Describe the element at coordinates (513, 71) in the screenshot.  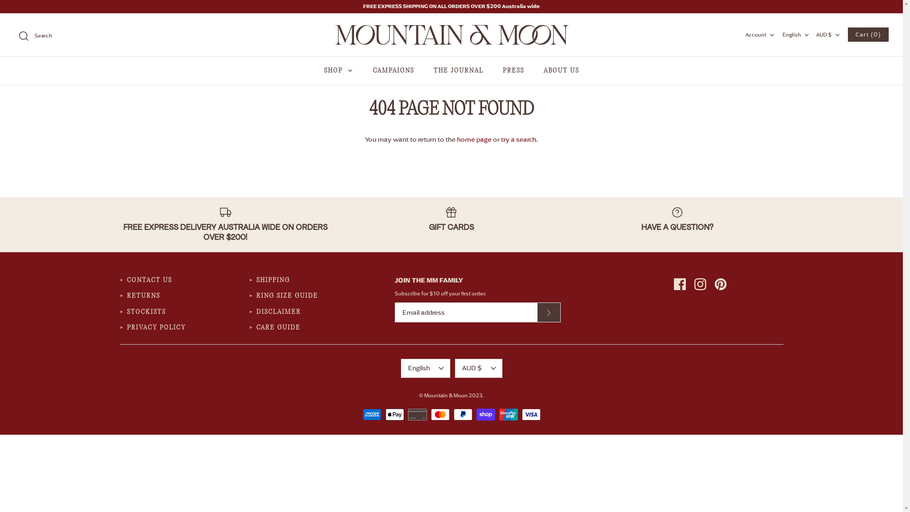
I see `PRESS` at that location.